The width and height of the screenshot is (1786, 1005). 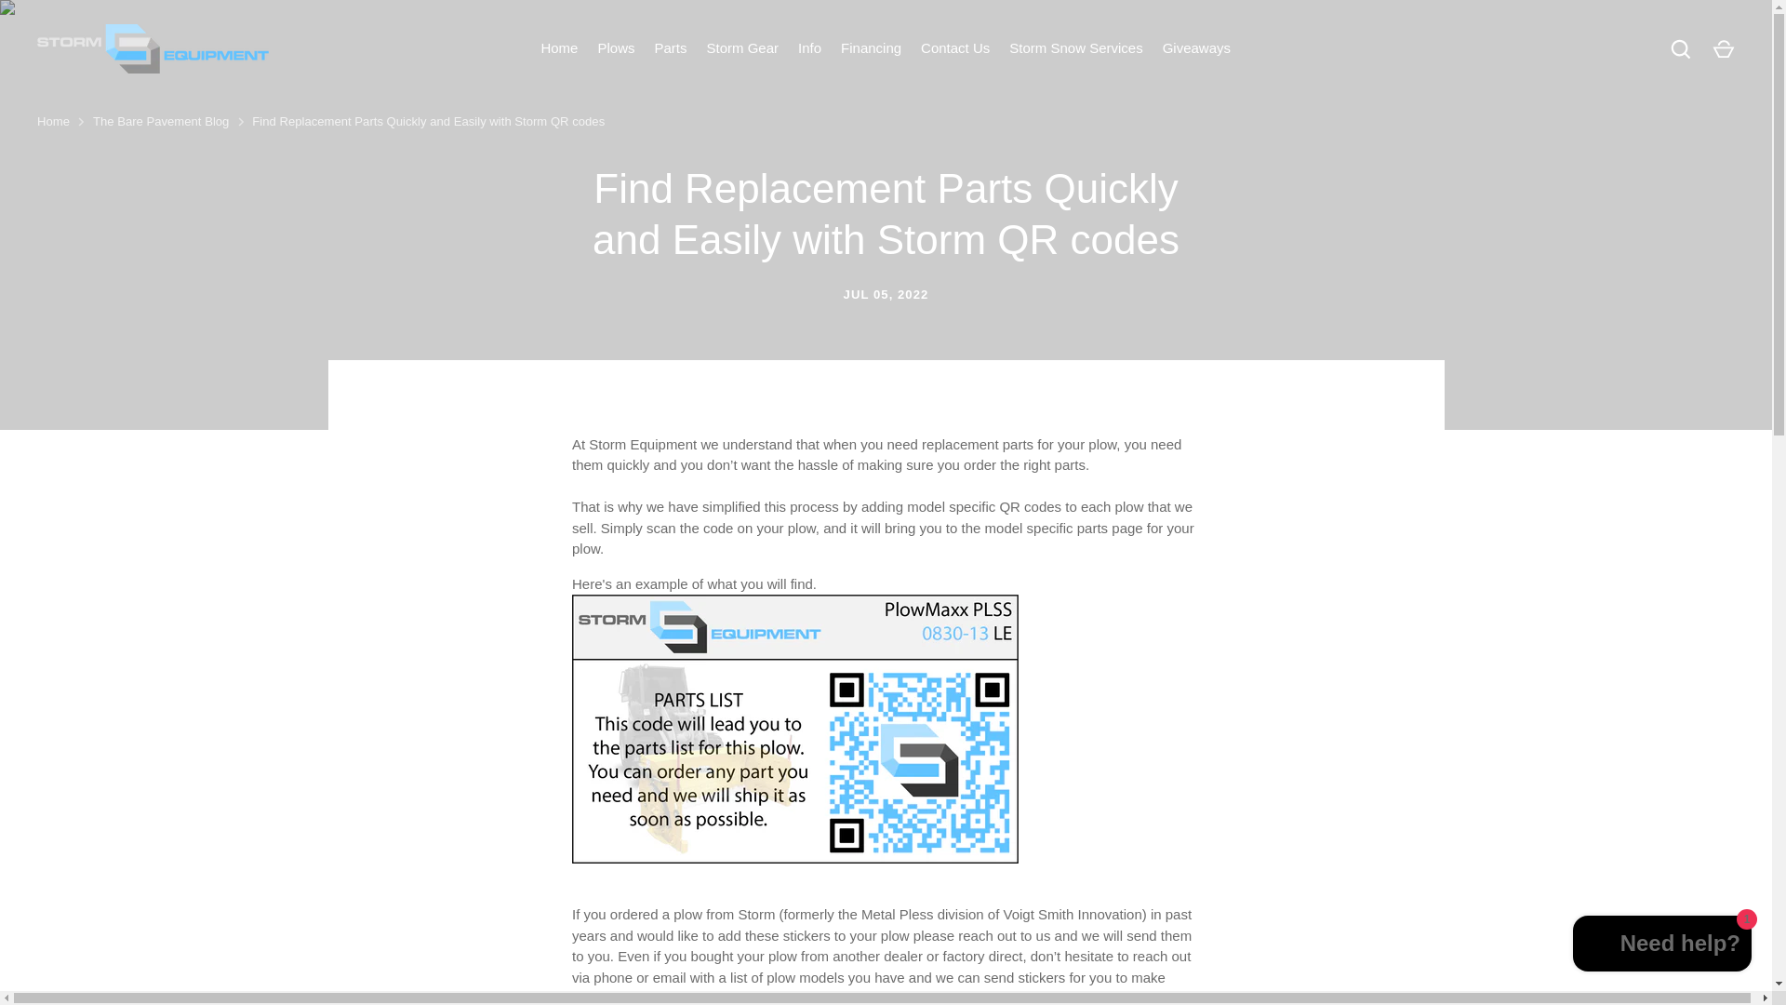 What do you see at coordinates (742, 48) in the screenshot?
I see `Storm Gear` at bounding box center [742, 48].